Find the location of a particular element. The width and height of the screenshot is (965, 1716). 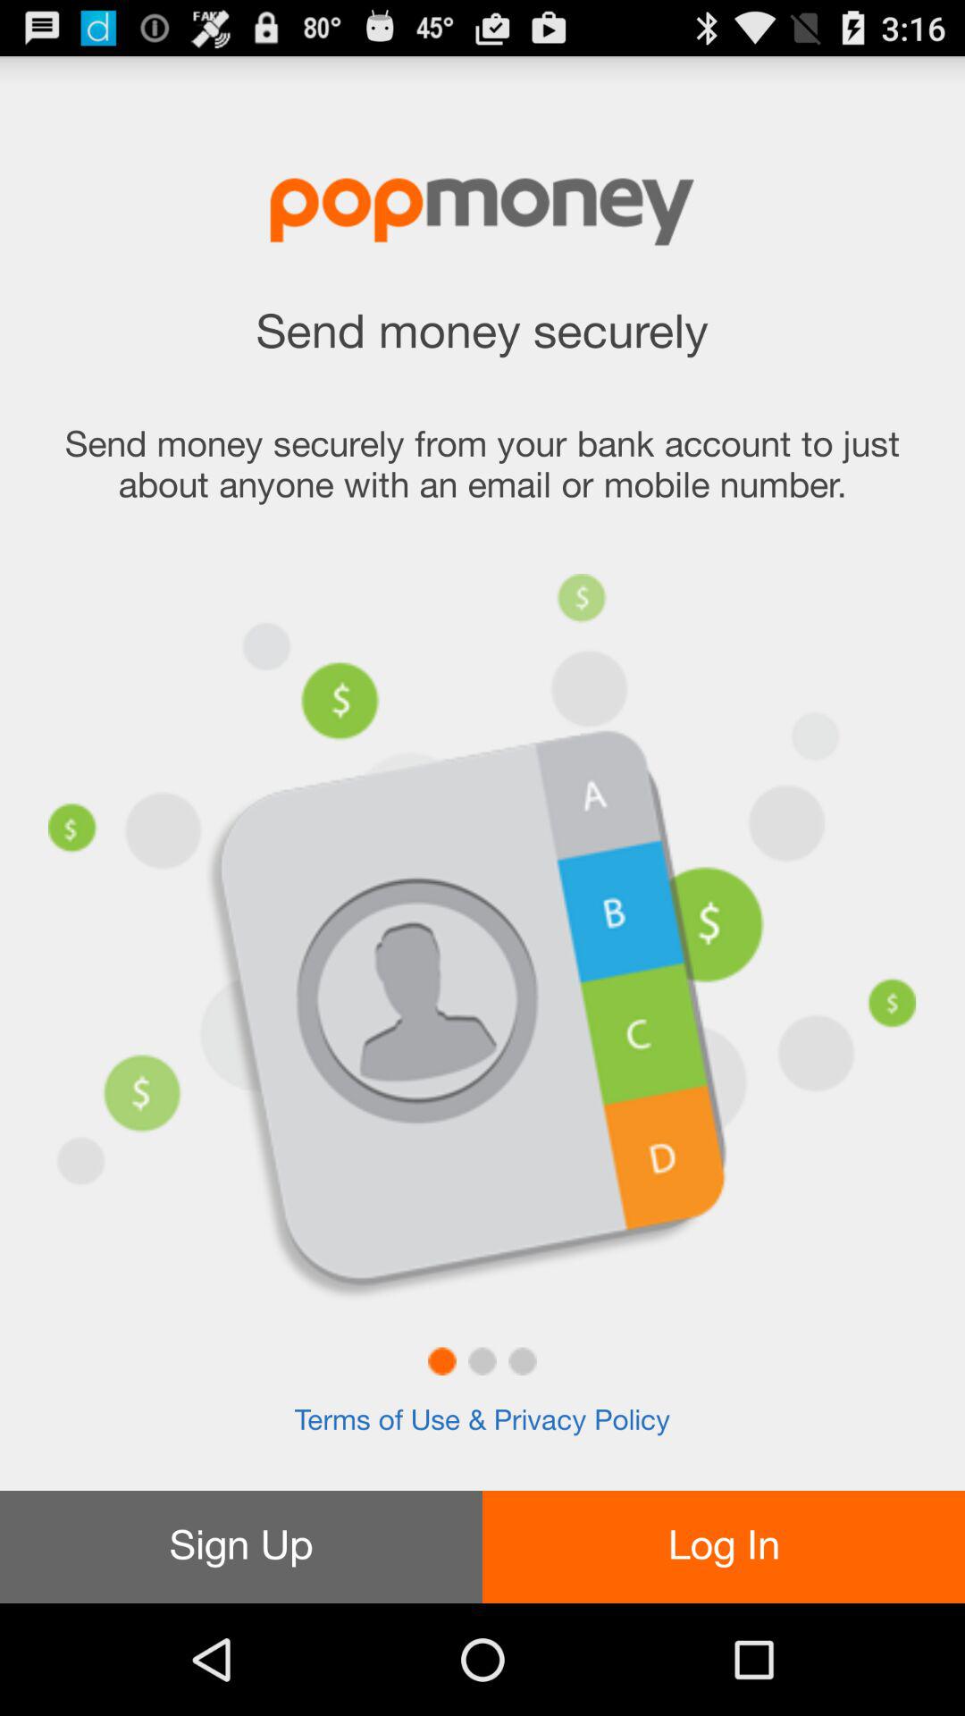

scroll until terms of use item is located at coordinates (482, 1421).